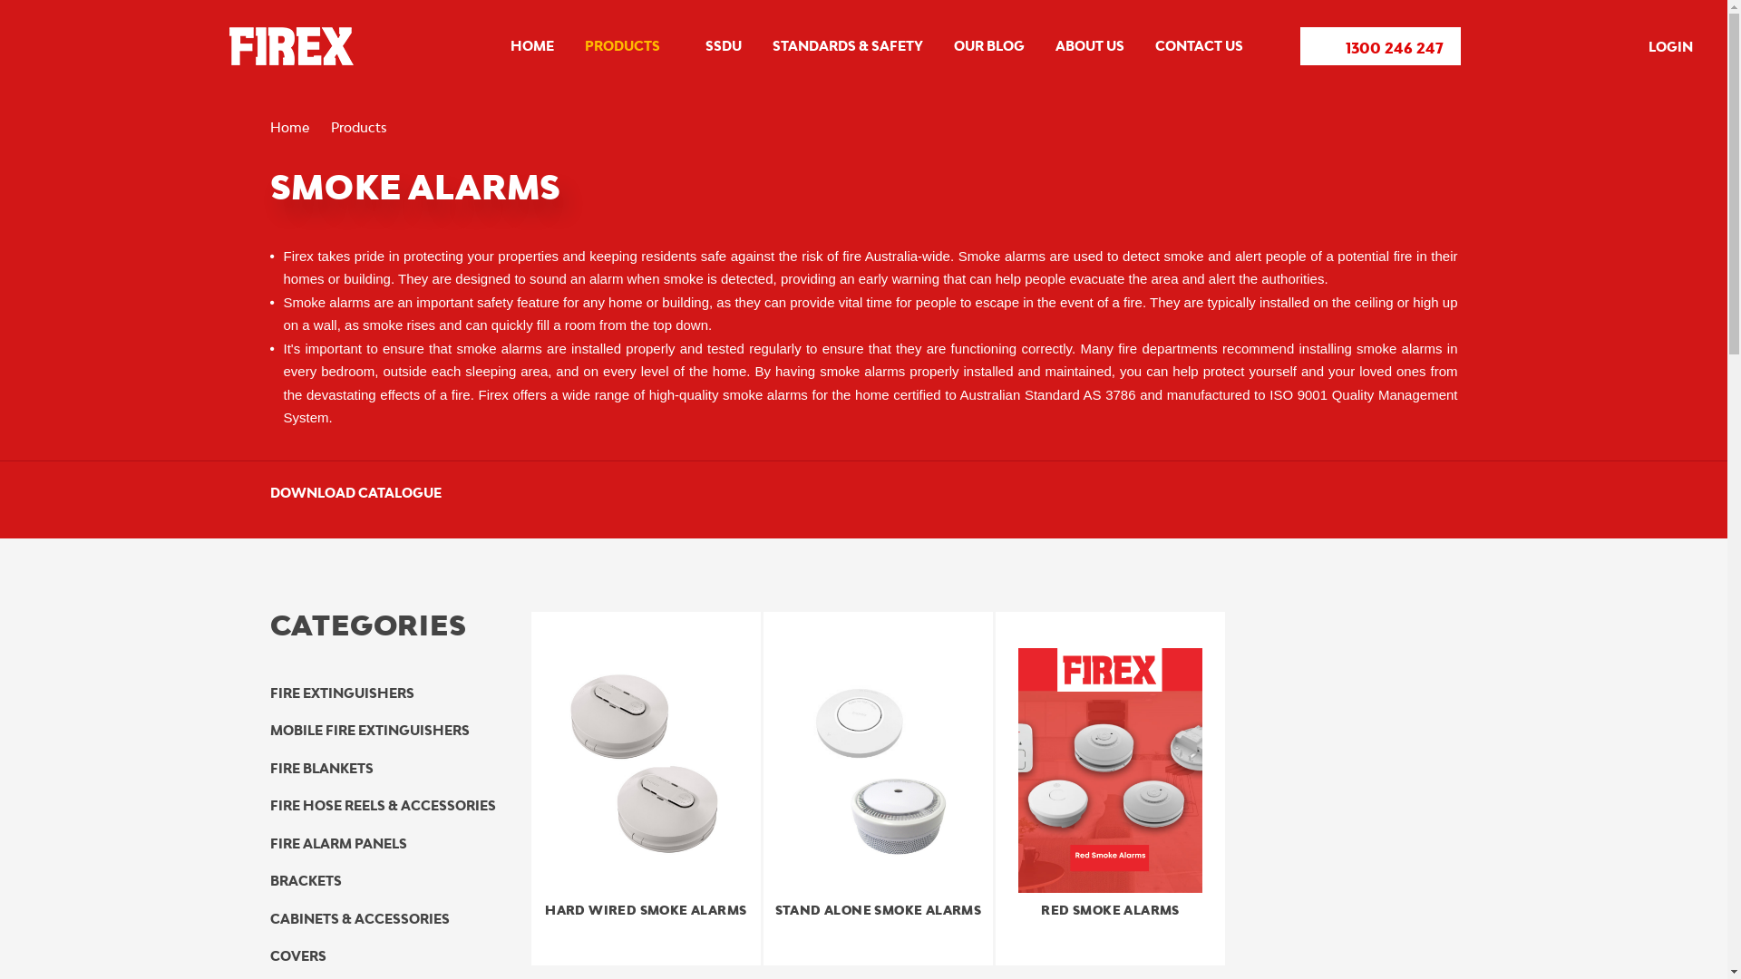 This screenshot has width=1741, height=979. Describe the element at coordinates (298, 956) in the screenshot. I see `COVERS` at that location.